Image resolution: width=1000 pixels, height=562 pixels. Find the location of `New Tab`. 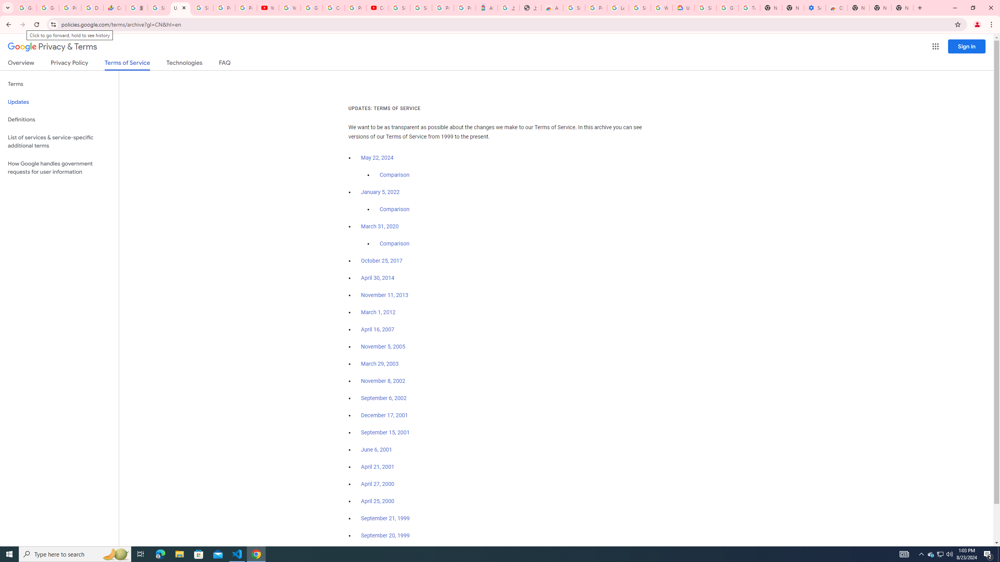

New Tab is located at coordinates (902, 8).